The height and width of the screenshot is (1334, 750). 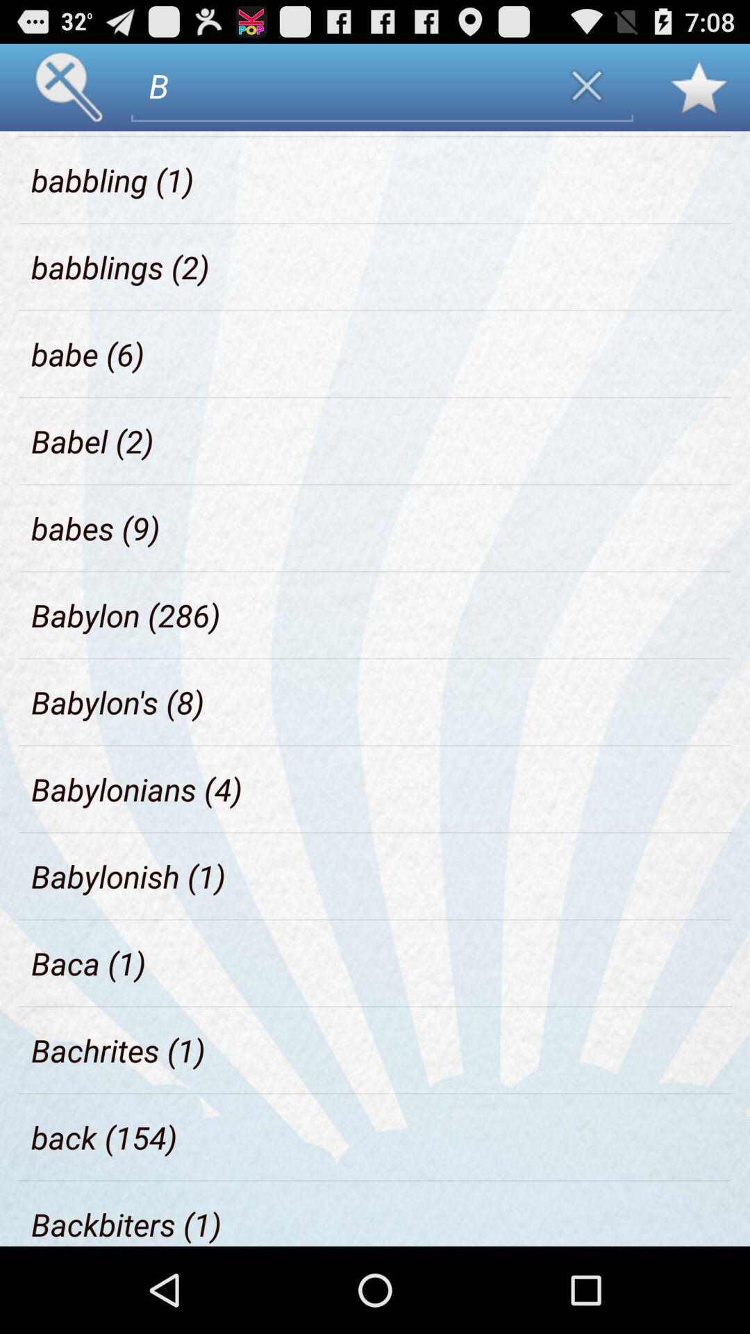 What do you see at coordinates (121, 267) in the screenshot?
I see `select the icon below babbling (1) item` at bounding box center [121, 267].